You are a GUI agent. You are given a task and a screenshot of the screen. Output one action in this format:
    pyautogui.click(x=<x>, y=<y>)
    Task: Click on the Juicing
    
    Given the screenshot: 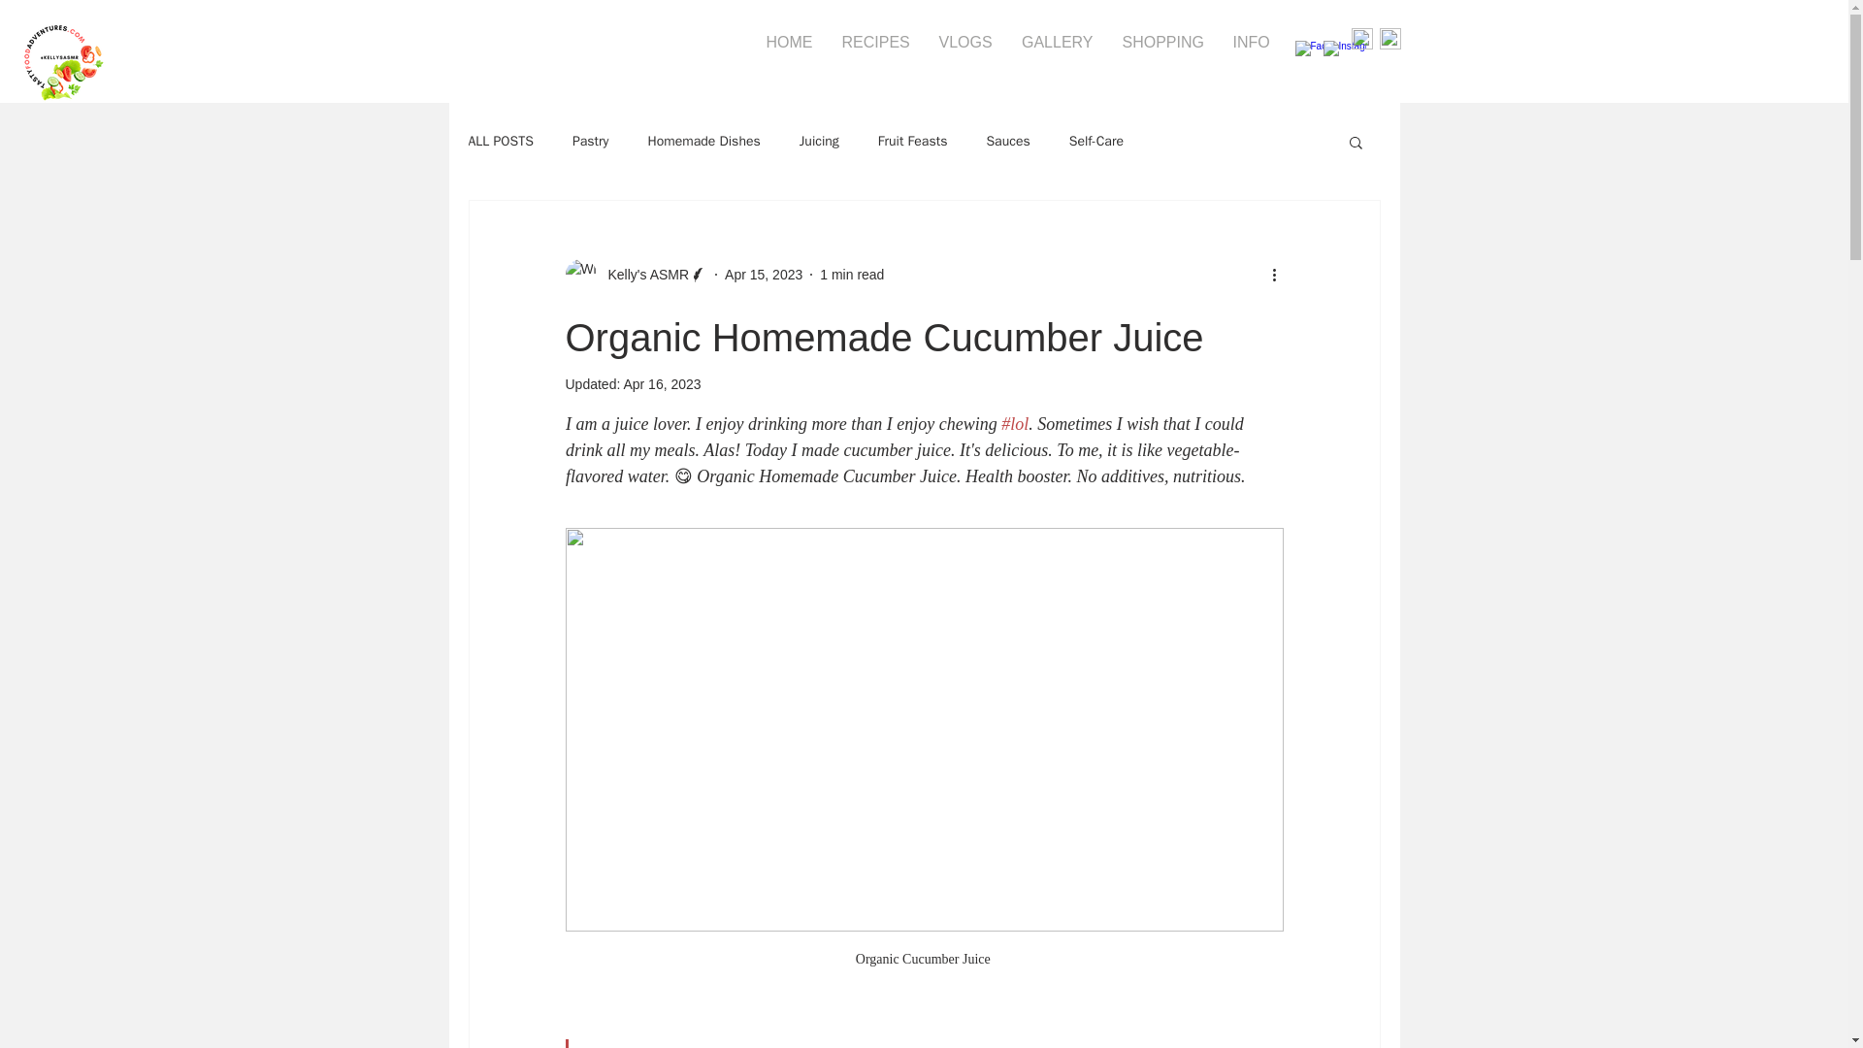 What is the action you would take?
    pyautogui.click(x=819, y=142)
    